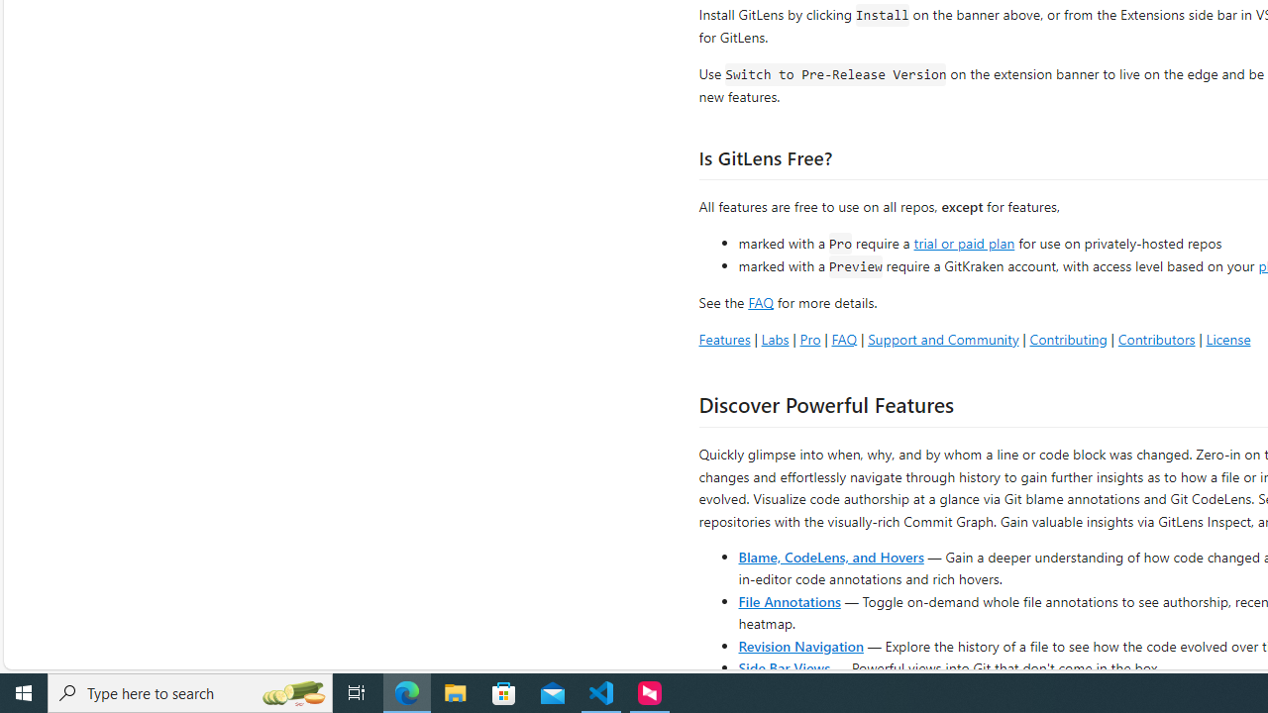 The height and width of the screenshot is (713, 1268). Describe the element at coordinates (844, 339) in the screenshot. I see `FAQ` at that location.